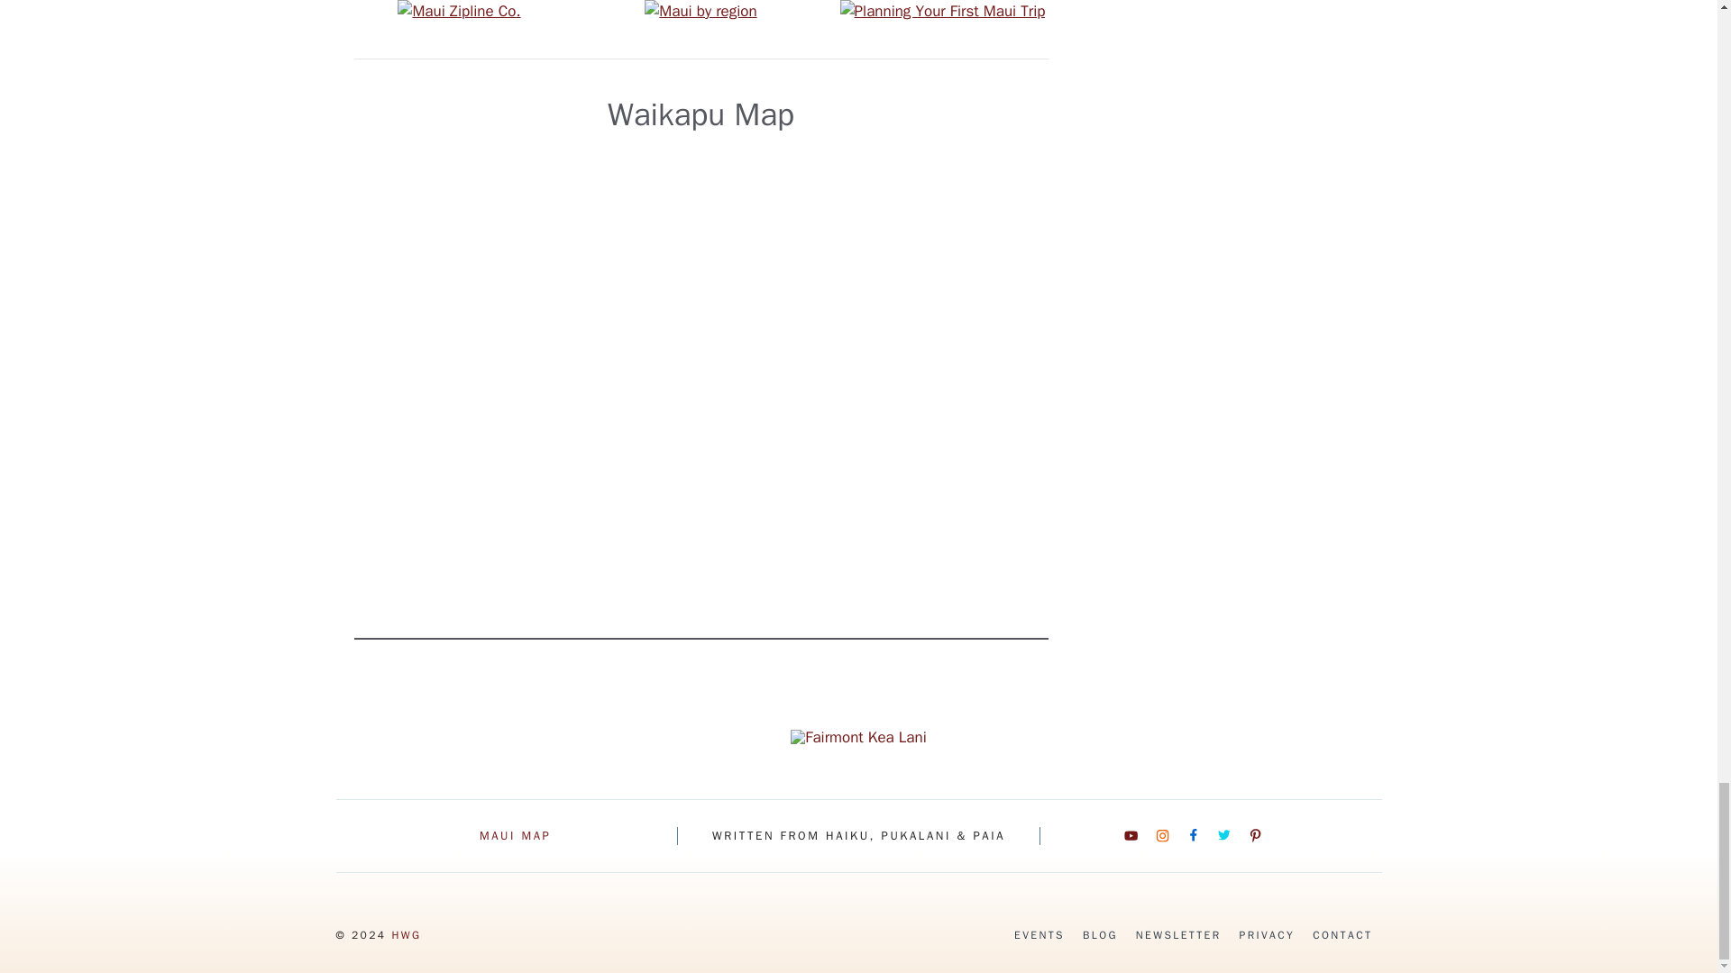 Image resolution: width=1731 pixels, height=973 pixels. Describe the element at coordinates (459, 10) in the screenshot. I see `Maui Zipline Co.` at that location.